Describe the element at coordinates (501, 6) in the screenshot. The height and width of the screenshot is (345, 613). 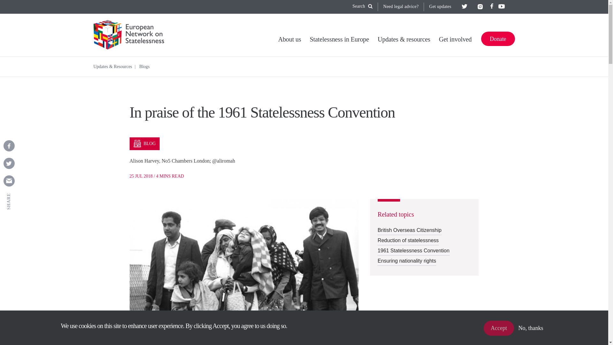
I see `Subscribe to our YouTube channel` at that location.